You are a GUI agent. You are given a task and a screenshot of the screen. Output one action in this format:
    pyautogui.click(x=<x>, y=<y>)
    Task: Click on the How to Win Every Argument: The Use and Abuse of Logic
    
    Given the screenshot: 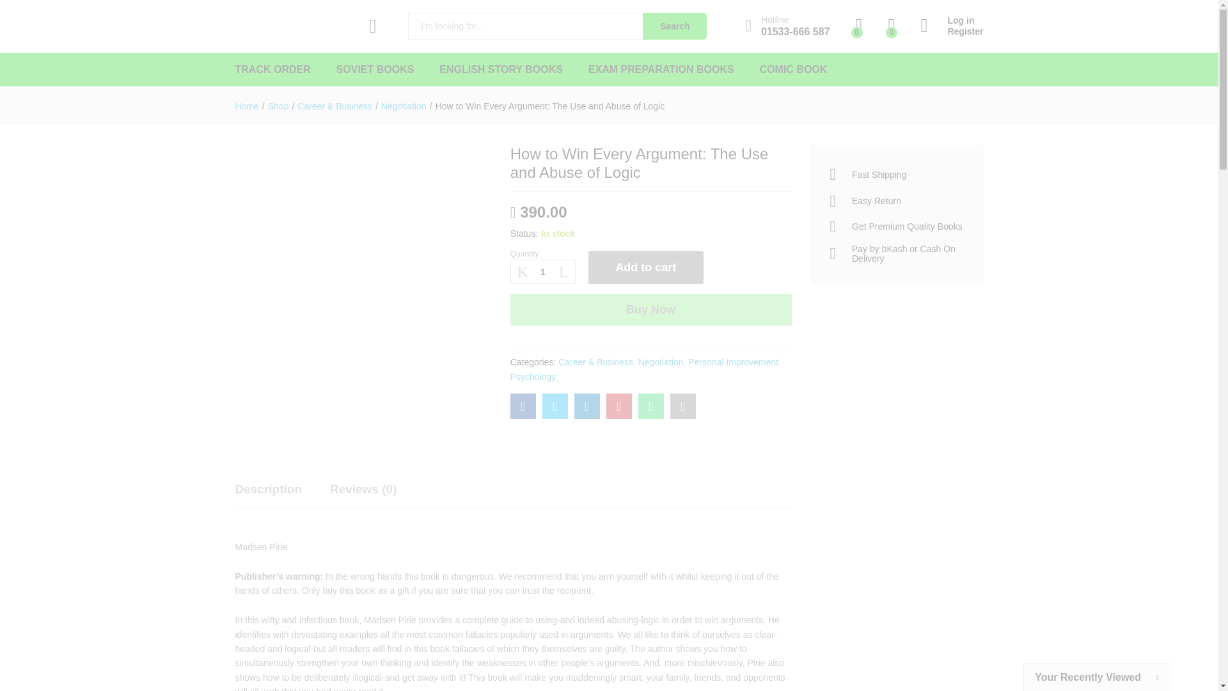 What is the action you would take?
    pyautogui.click(x=651, y=406)
    